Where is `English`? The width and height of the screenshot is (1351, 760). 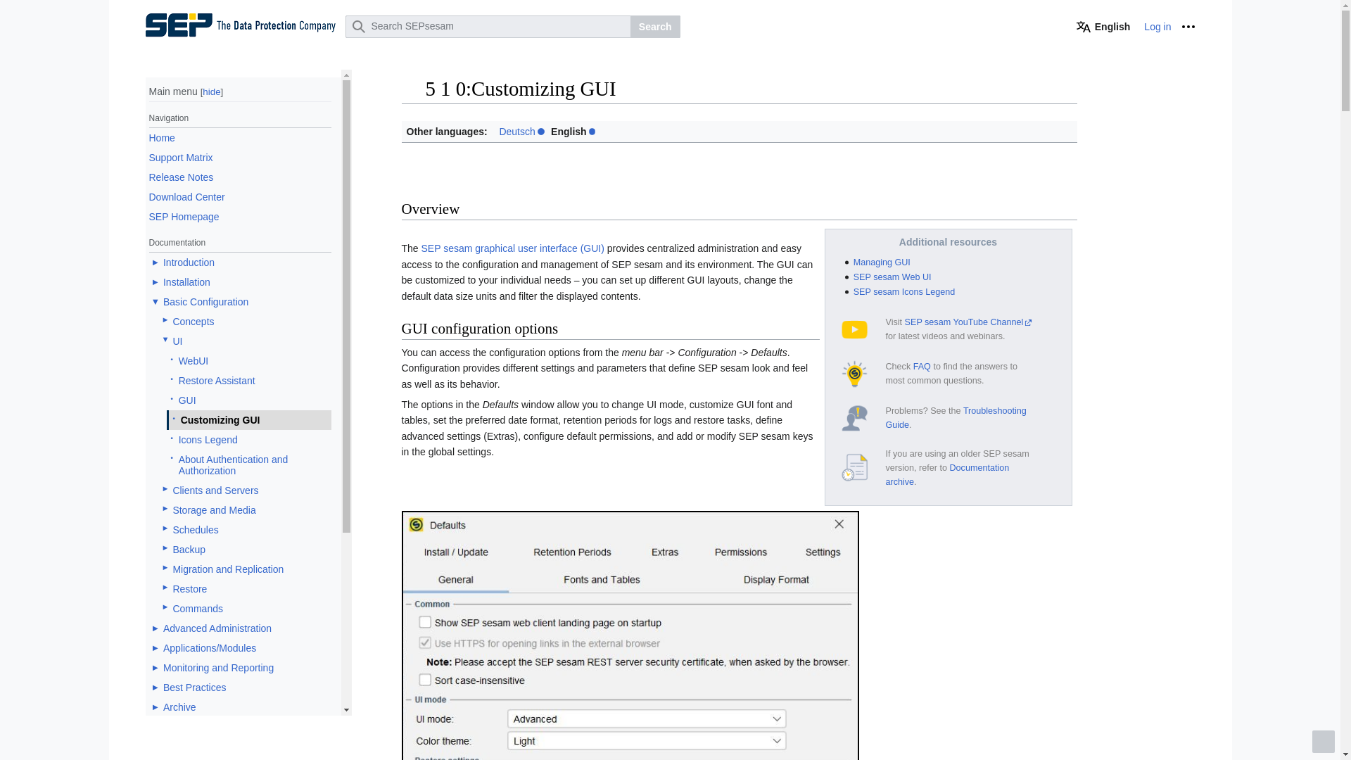 English is located at coordinates (1103, 27).